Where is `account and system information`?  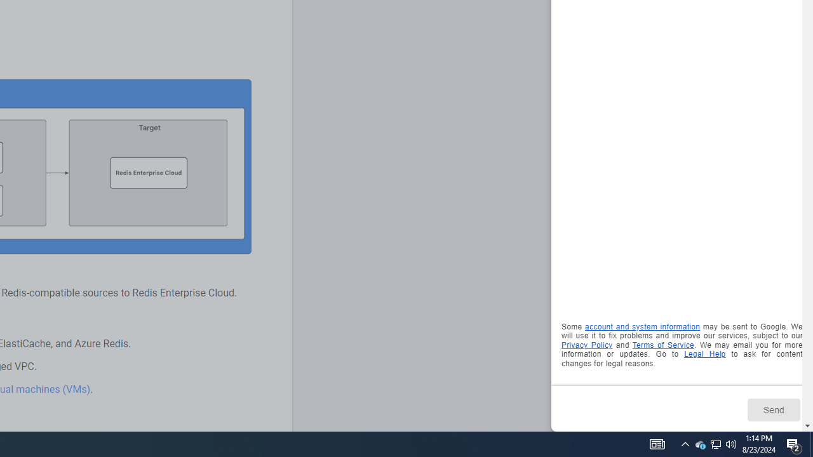 account and system information is located at coordinates (643, 327).